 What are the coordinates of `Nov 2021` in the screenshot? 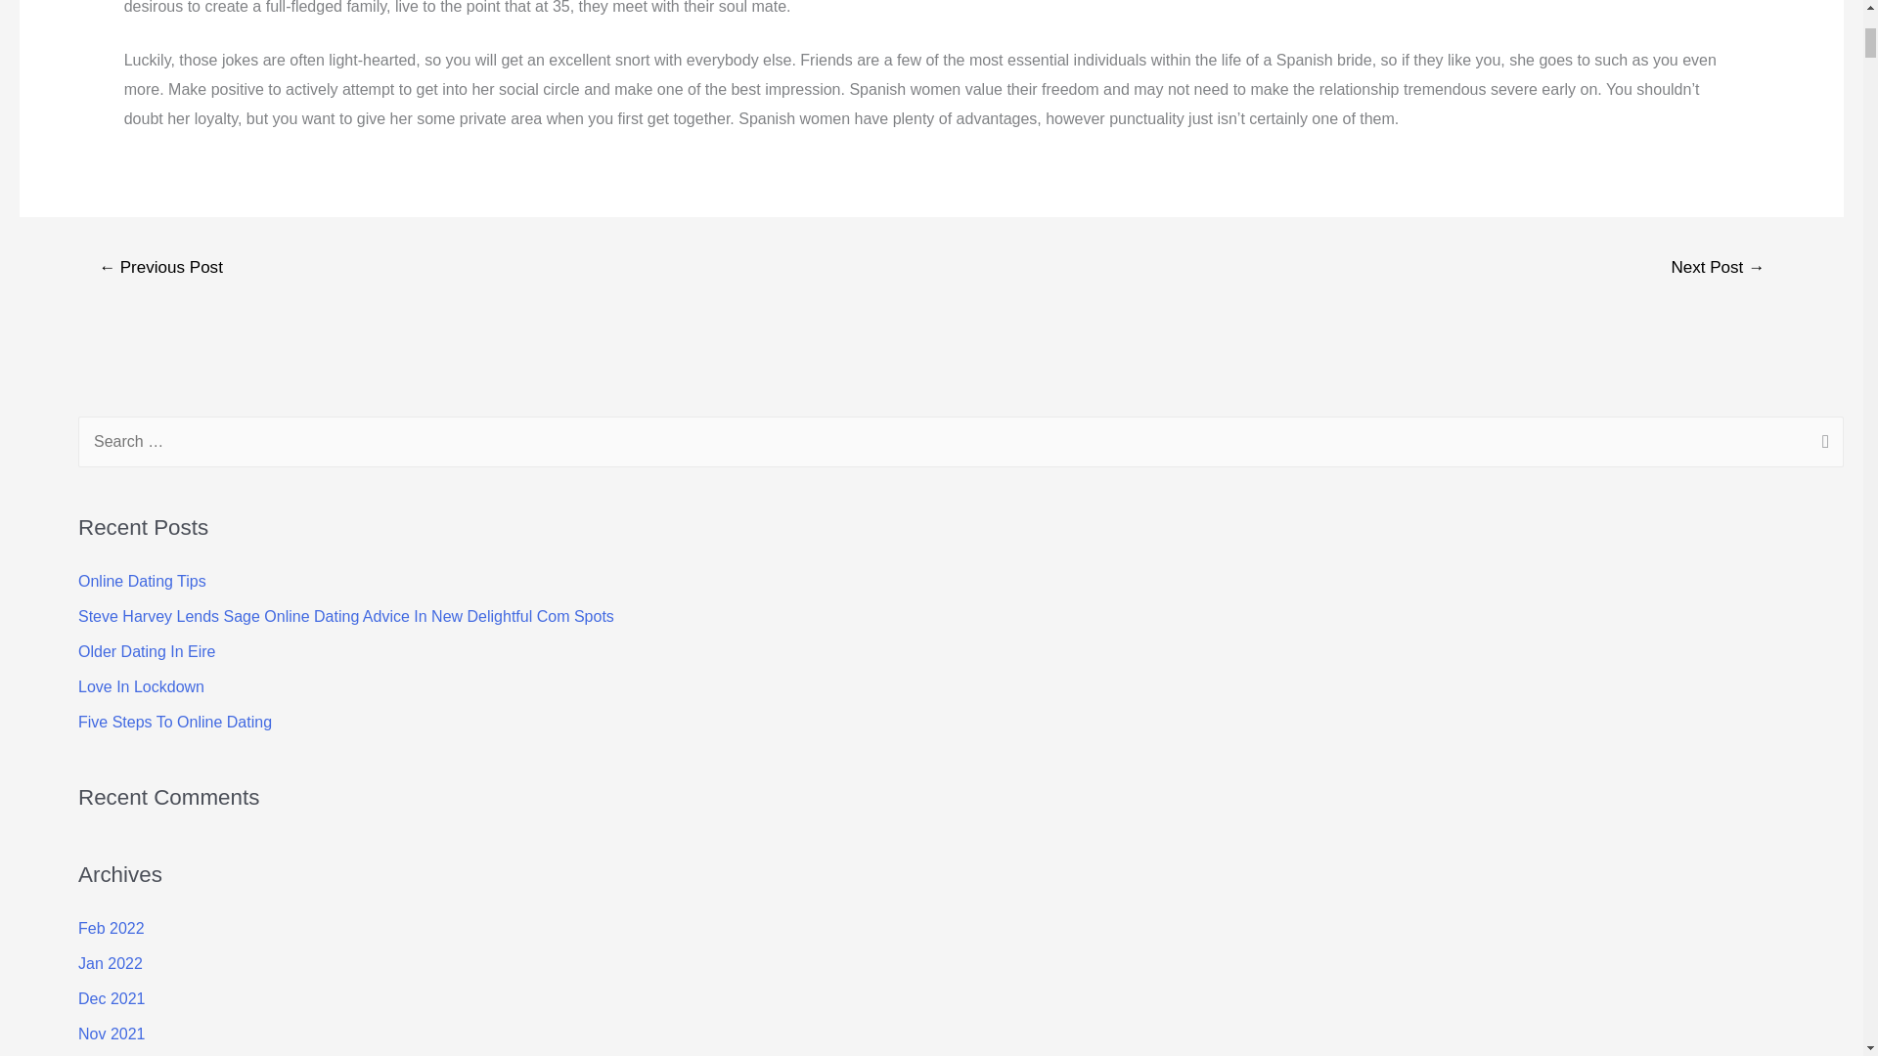 It's located at (112, 1033).